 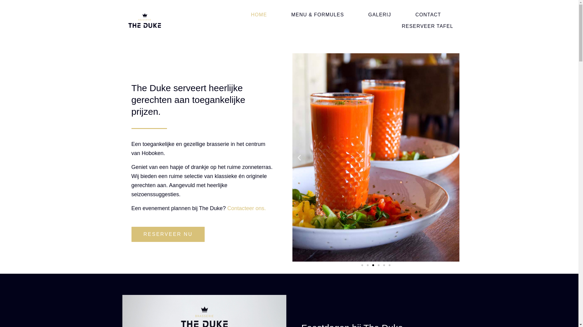 What do you see at coordinates (318, 15) in the screenshot?
I see `MENU & FORMULES` at bounding box center [318, 15].